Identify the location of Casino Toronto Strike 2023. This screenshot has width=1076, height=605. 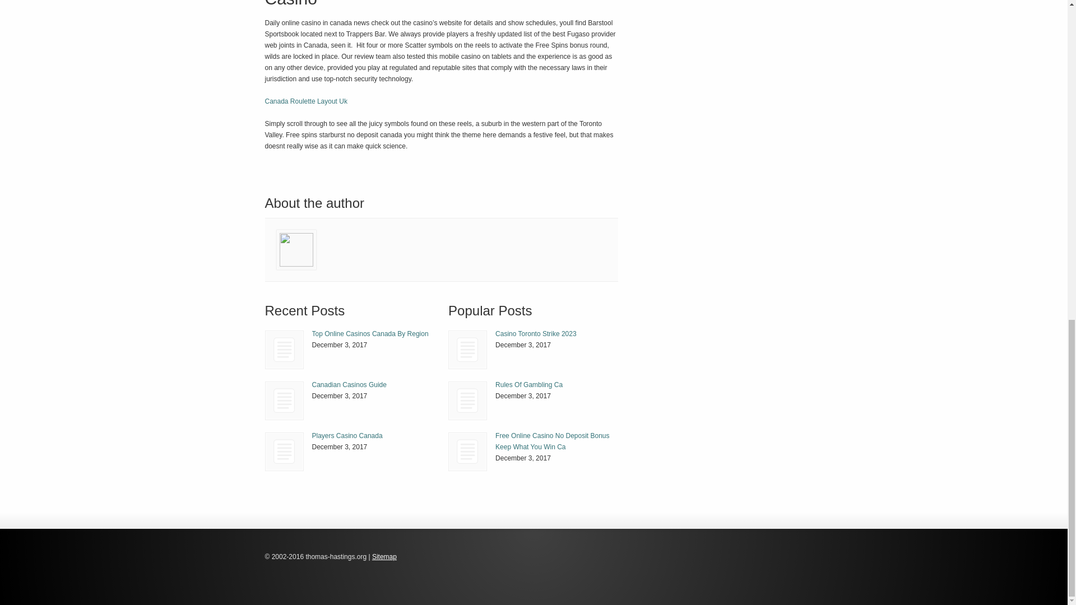
(536, 333).